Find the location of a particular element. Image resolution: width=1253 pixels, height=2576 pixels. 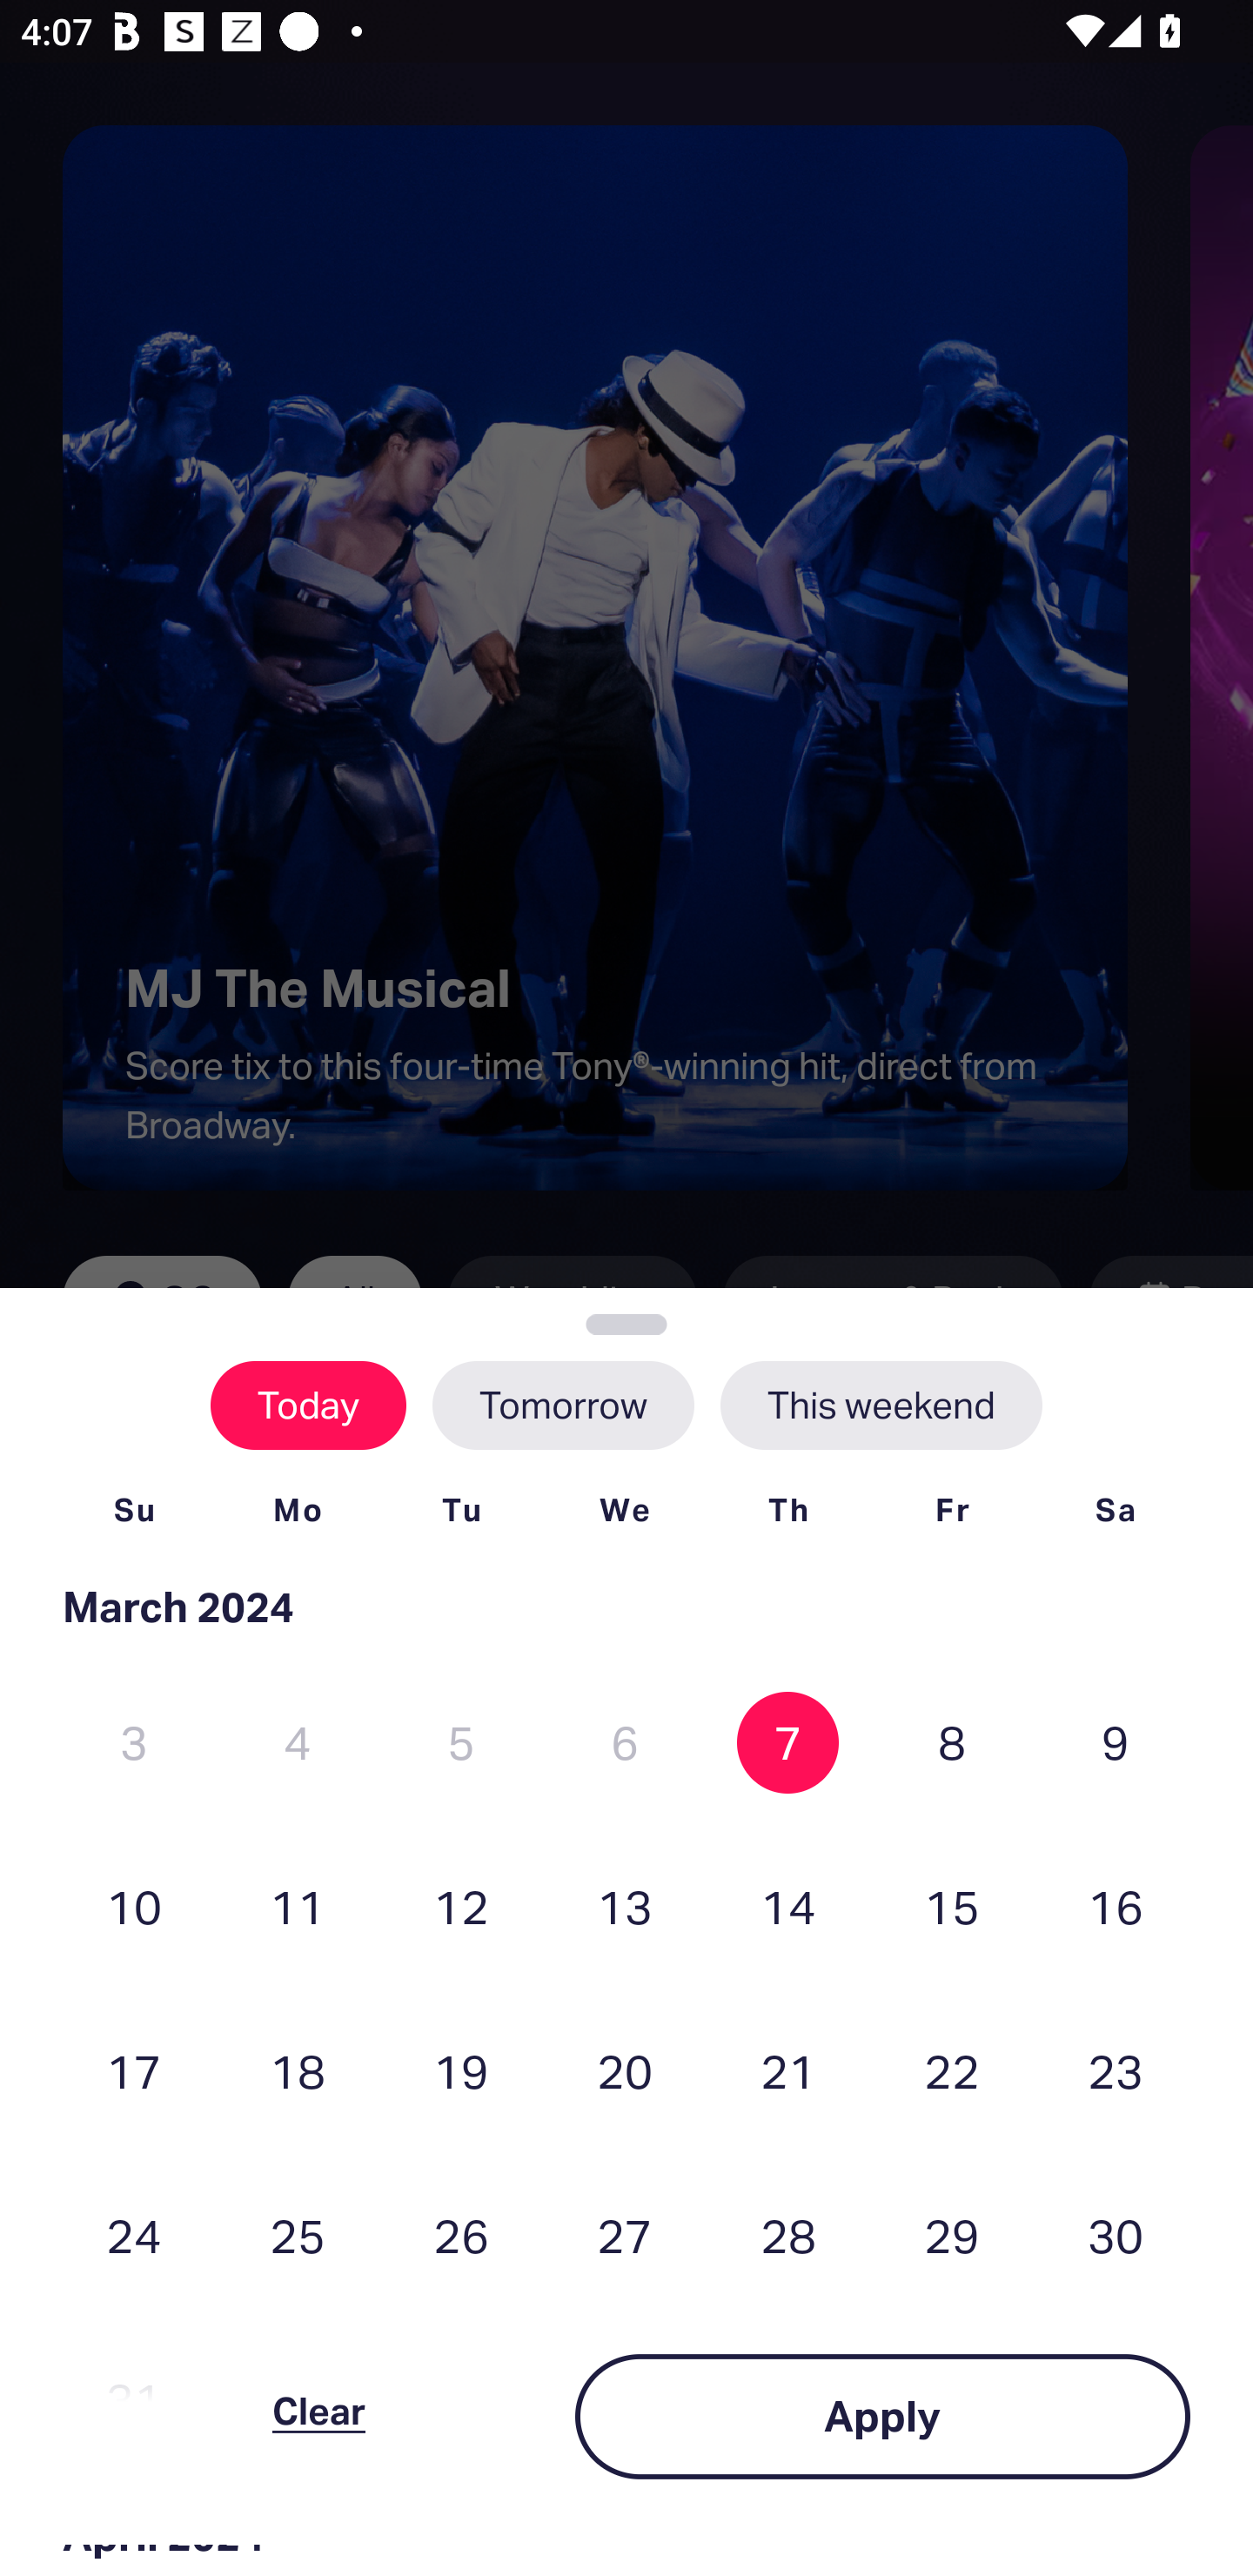

28 is located at coordinates (787, 2236).